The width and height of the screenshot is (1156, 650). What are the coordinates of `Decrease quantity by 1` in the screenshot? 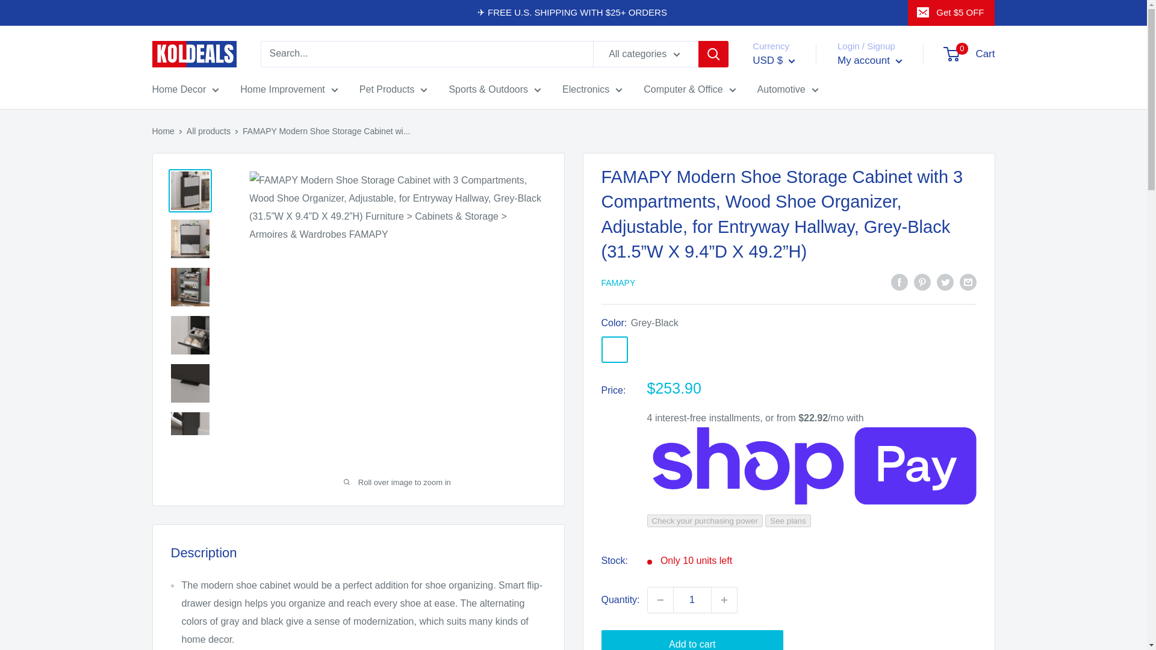 It's located at (660, 600).